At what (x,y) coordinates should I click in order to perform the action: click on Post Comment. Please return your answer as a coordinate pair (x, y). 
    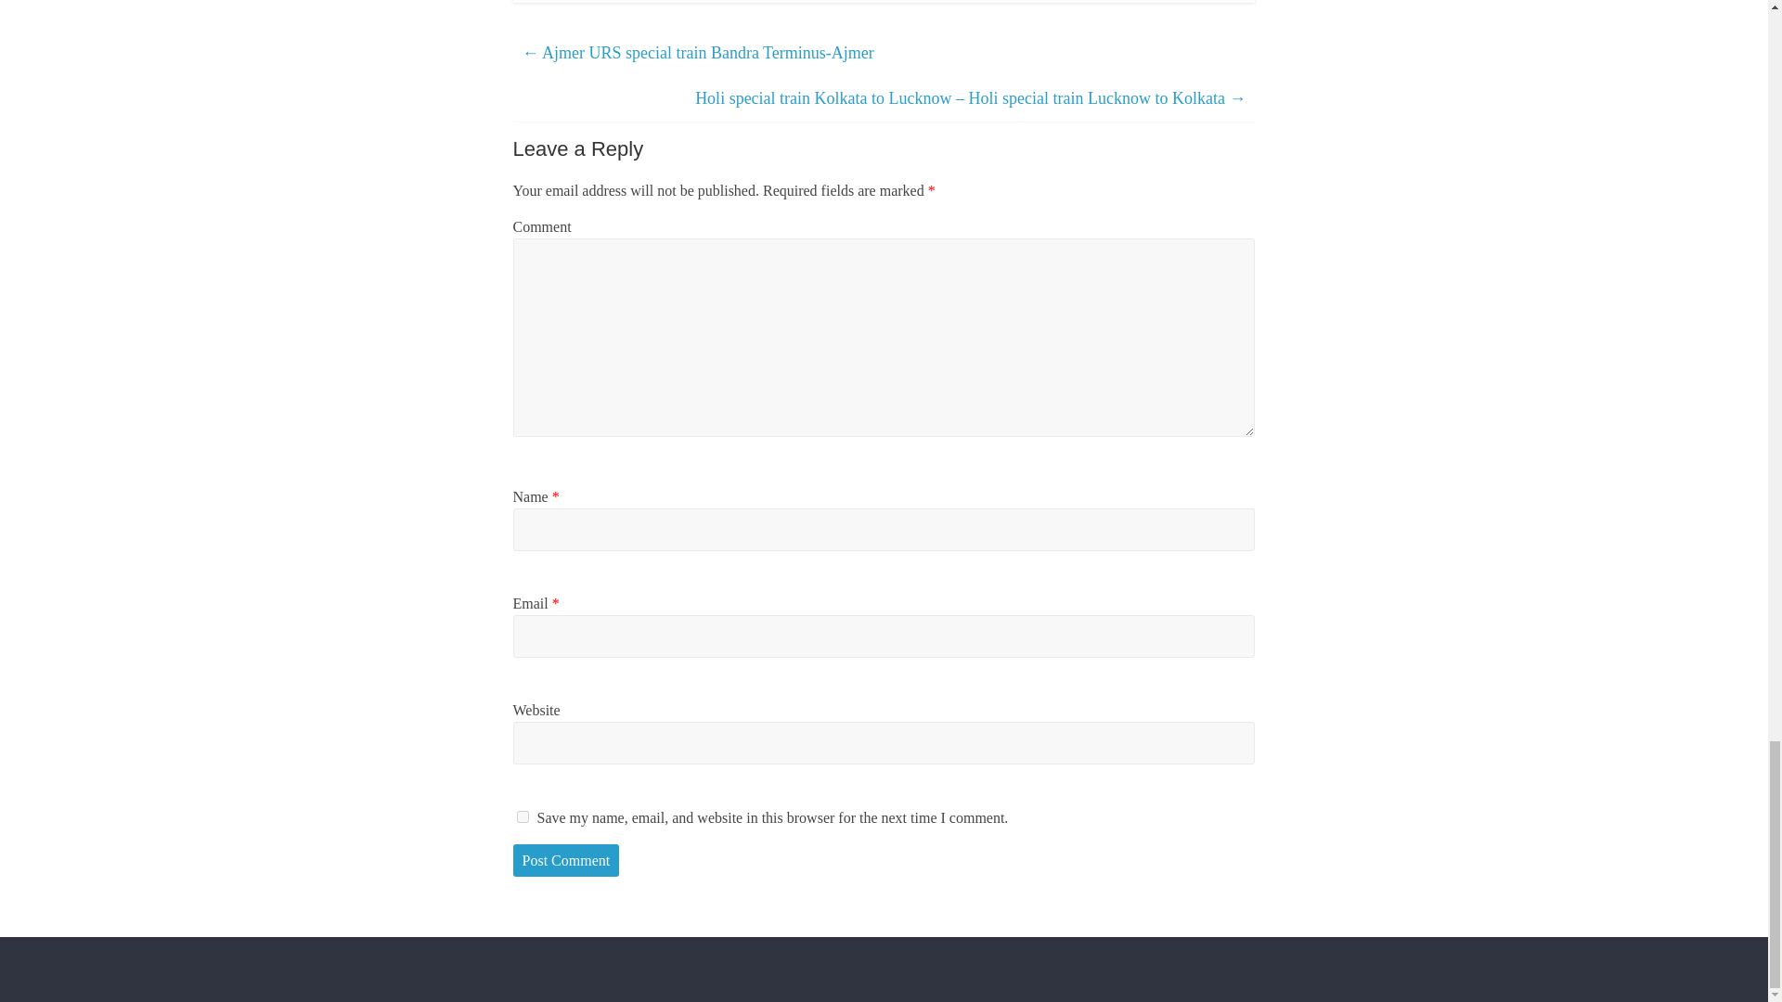
    Looking at the image, I should click on (565, 861).